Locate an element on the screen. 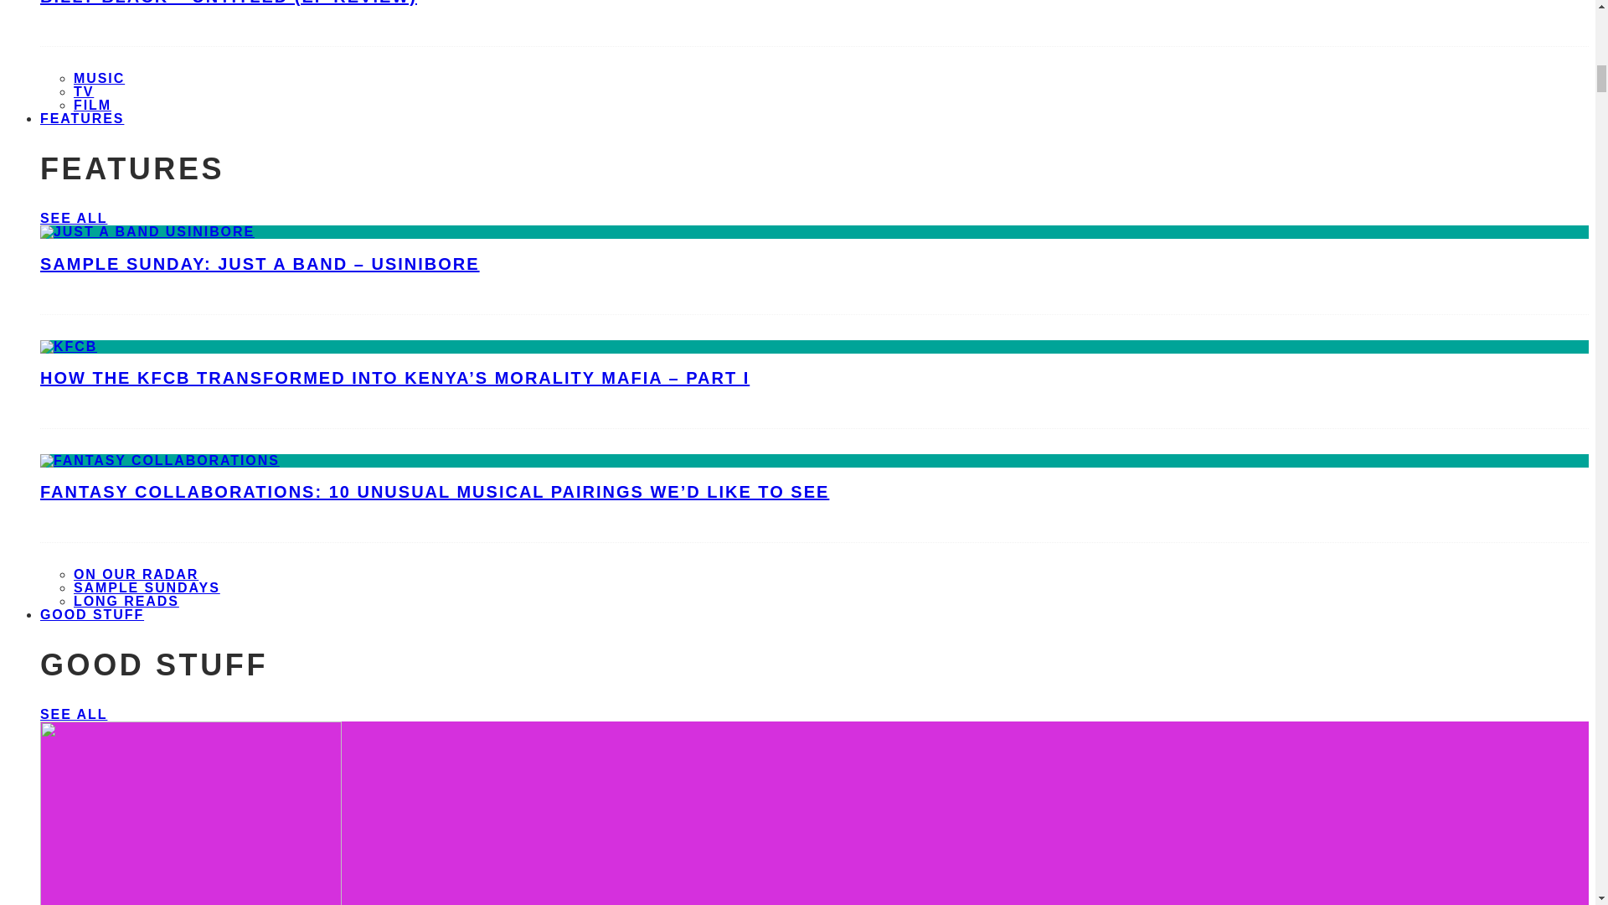  FEATURES is located at coordinates (82, 118).